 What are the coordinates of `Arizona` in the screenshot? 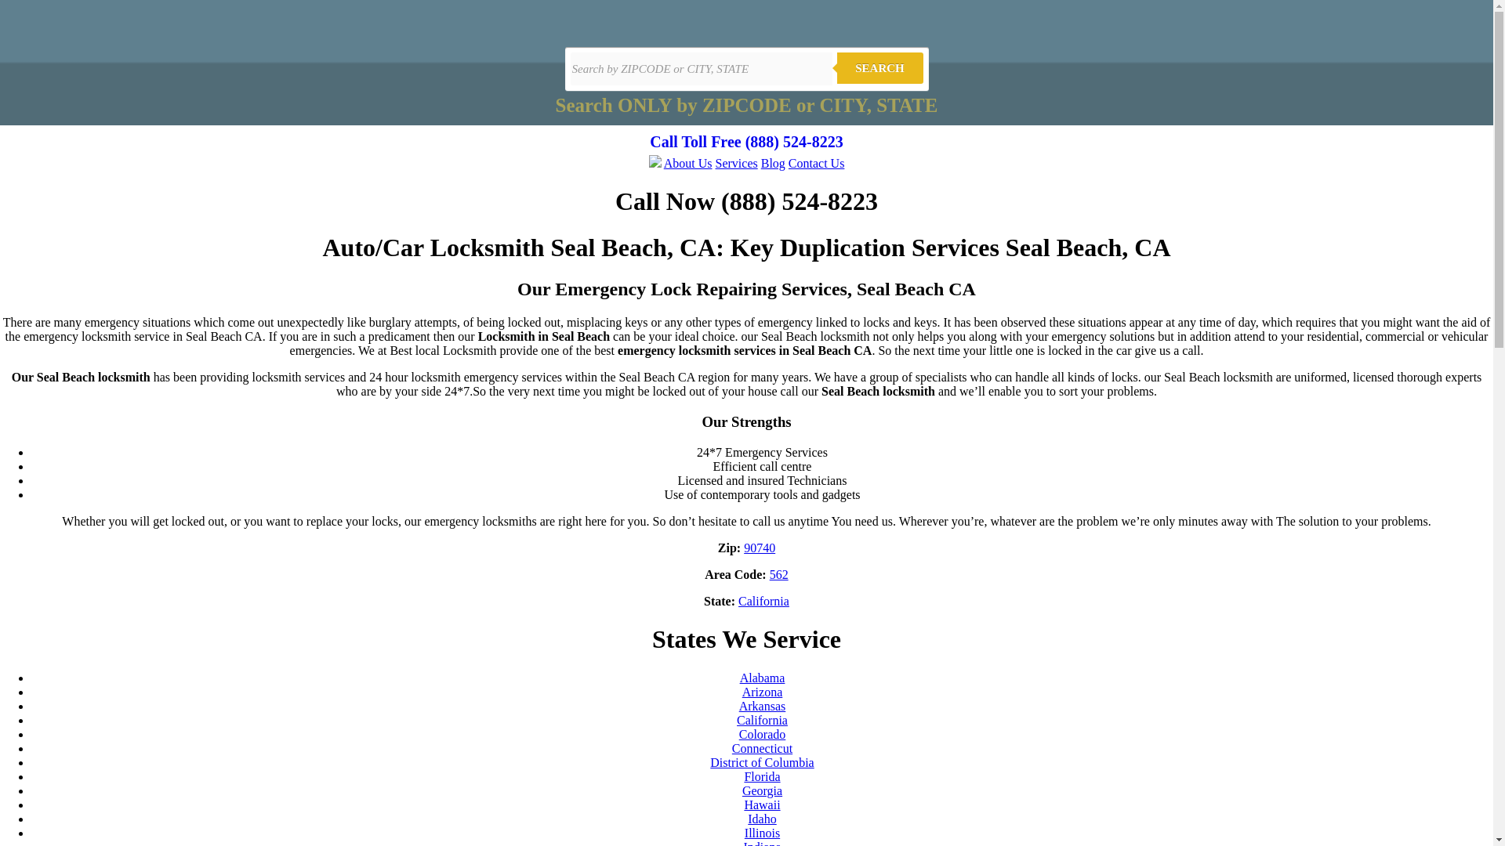 It's located at (762, 692).